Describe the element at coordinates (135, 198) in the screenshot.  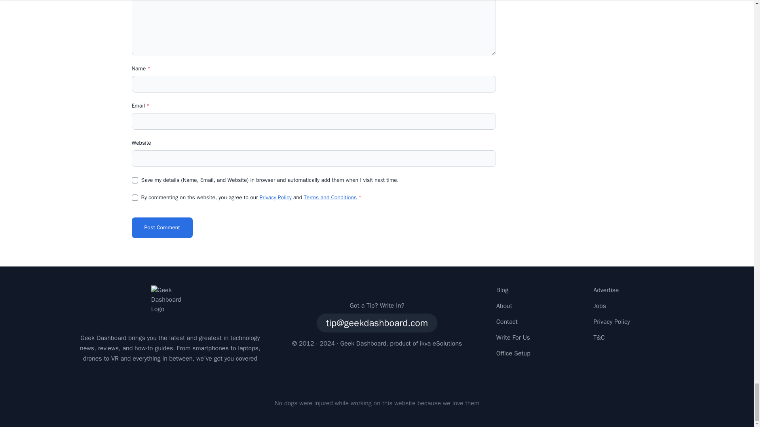
I see `on` at that location.